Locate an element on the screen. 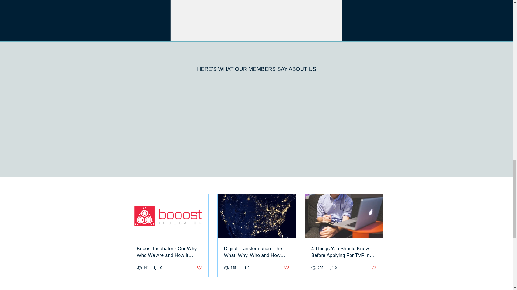 The height and width of the screenshot is (290, 517). Post not marked as liked is located at coordinates (287, 268).